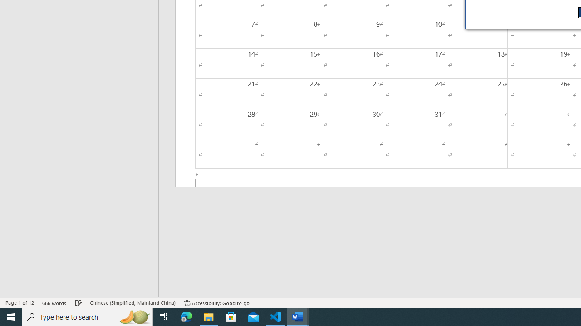 This screenshot has width=581, height=326. Describe the element at coordinates (298, 317) in the screenshot. I see `Word - 2 running windows` at that location.